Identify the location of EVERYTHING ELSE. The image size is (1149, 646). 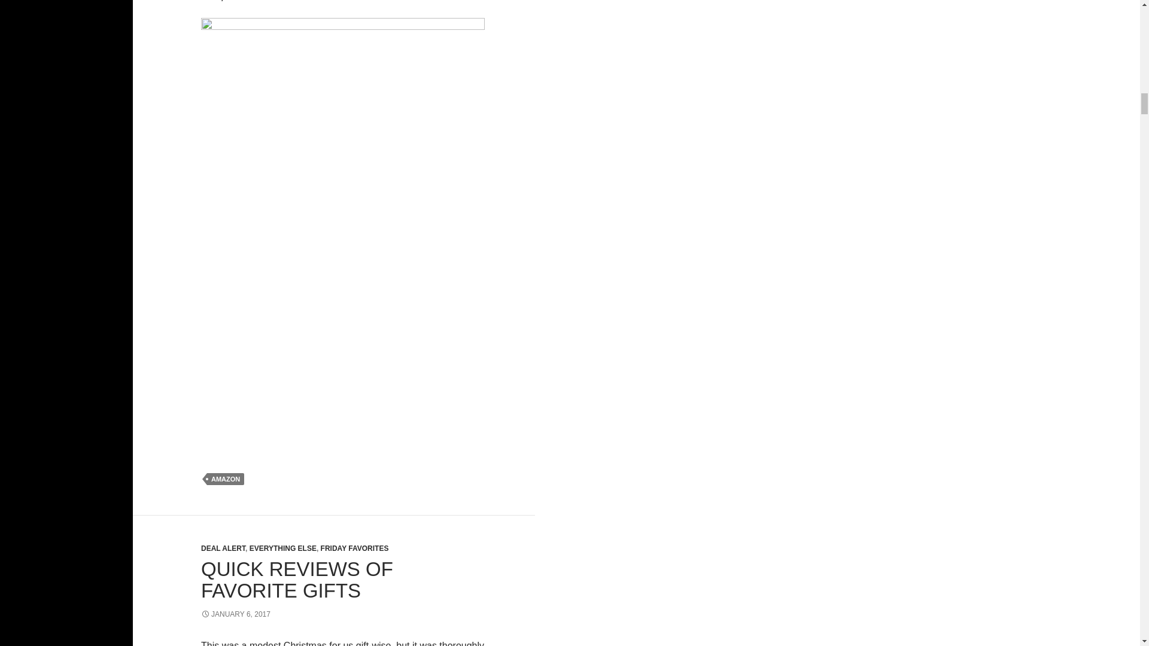
(282, 549).